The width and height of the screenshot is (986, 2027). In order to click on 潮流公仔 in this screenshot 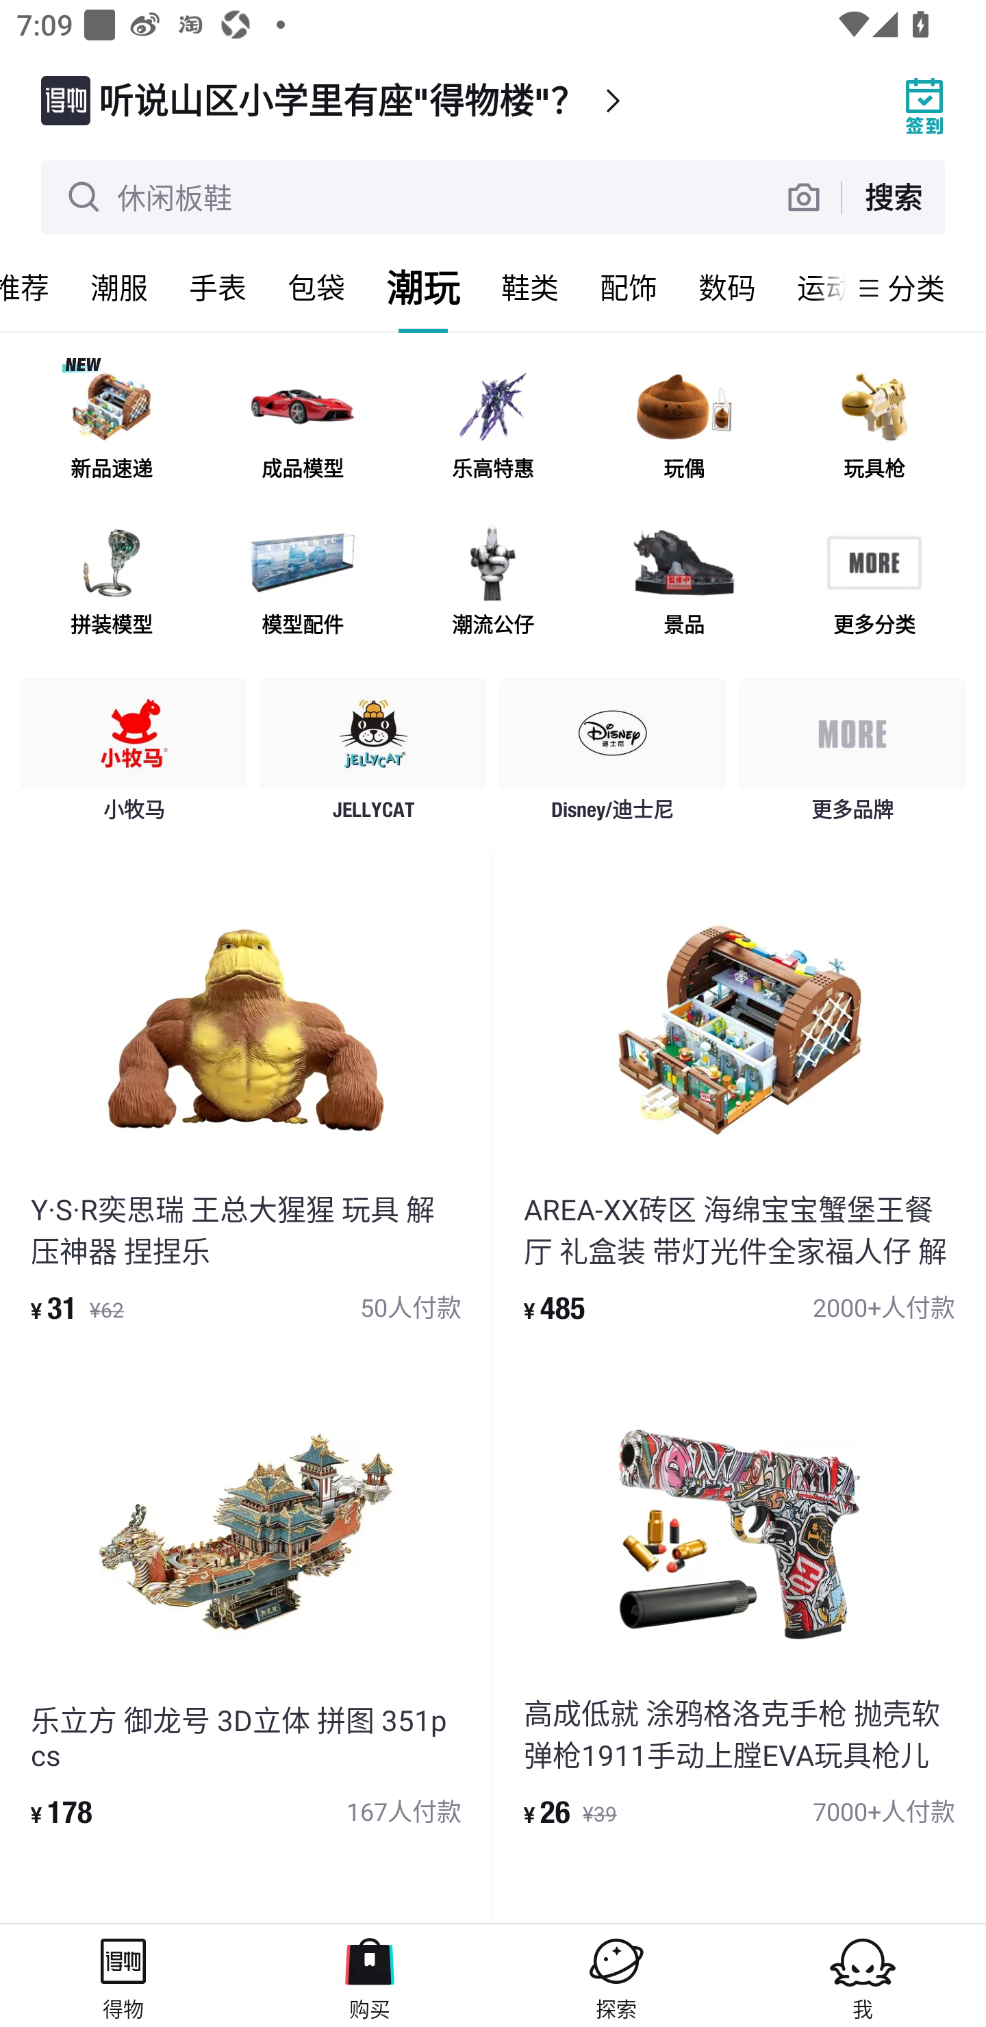, I will do `click(493, 582)`.